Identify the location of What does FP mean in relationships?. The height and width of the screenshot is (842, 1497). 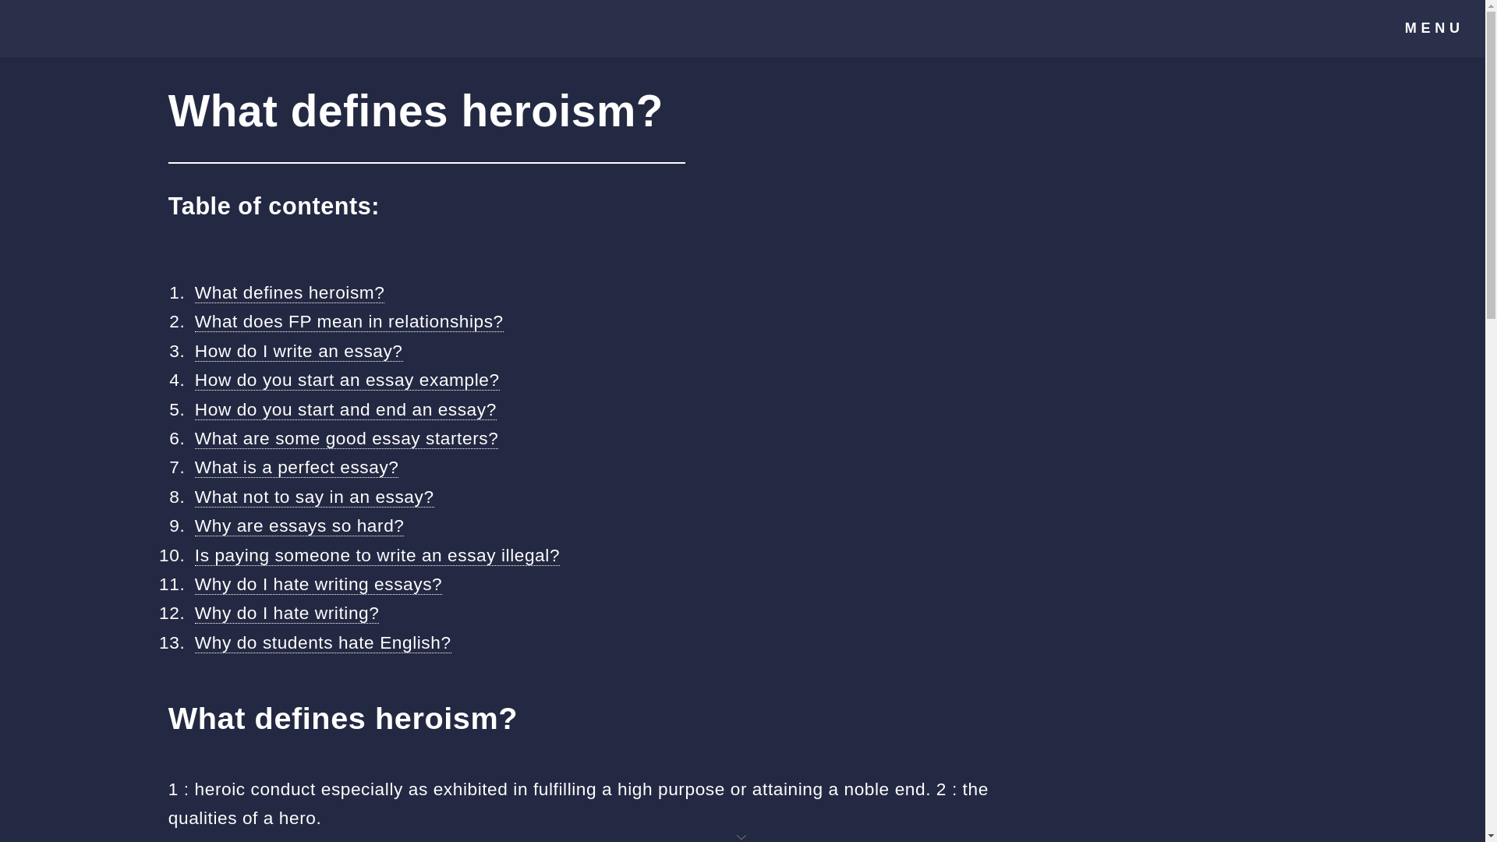
(349, 321).